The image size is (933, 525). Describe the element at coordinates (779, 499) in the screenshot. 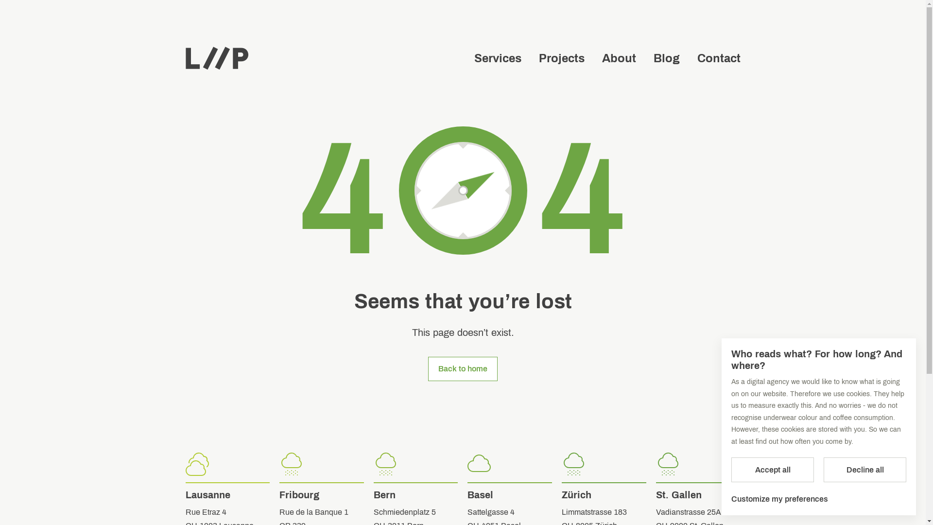

I see `Customize my preferences` at that location.